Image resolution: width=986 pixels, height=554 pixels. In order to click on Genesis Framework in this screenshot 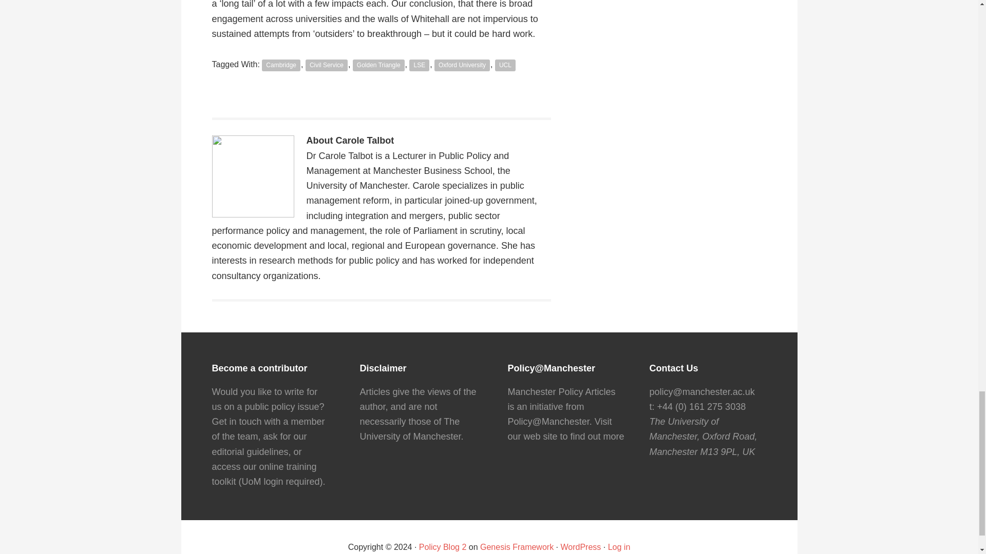, I will do `click(517, 547)`.